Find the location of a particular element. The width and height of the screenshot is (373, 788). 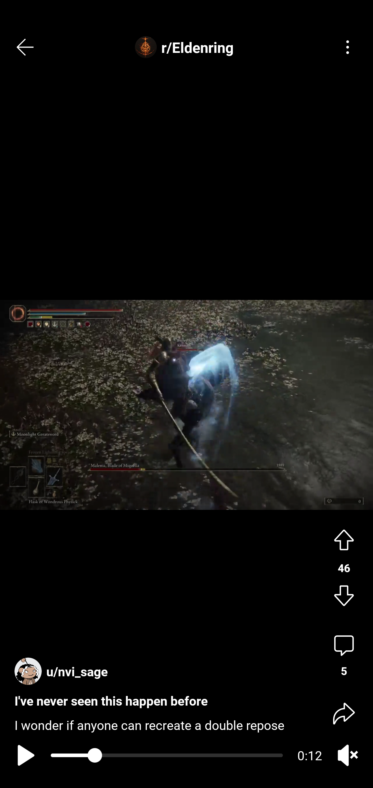

More options is located at coordinates (348, 47).